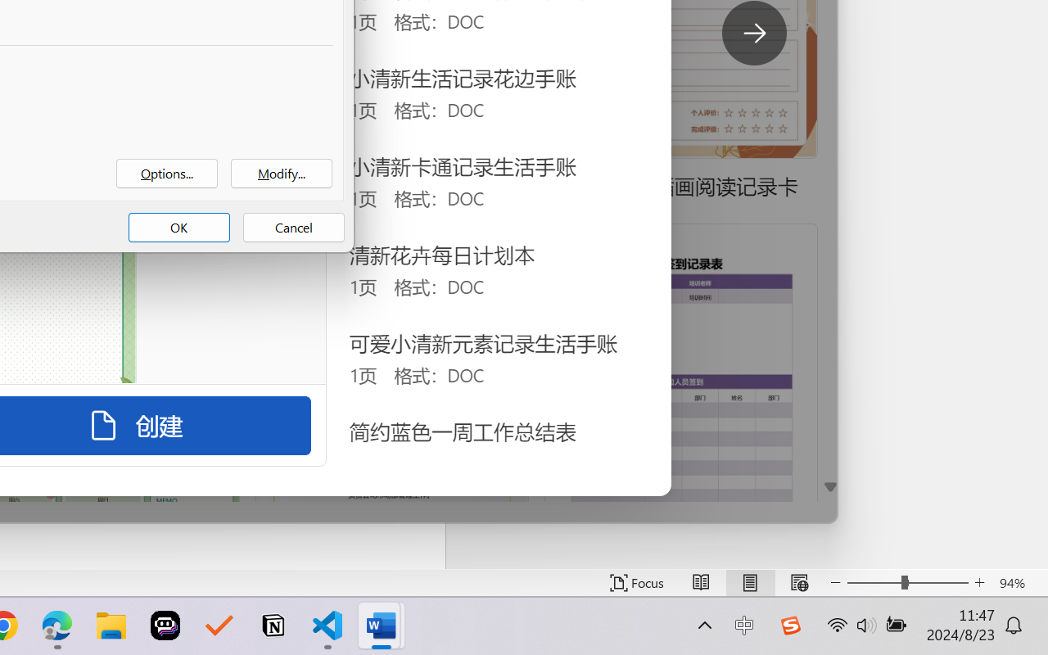  Describe the element at coordinates (282, 174) in the screenshot. I see `Modify...` at that location.